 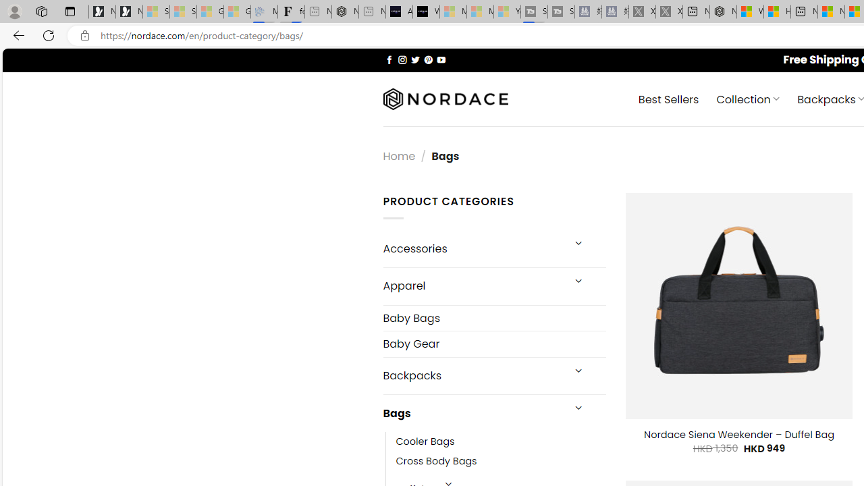 I want to click on Baby Bags, so click(x=494, y=317).